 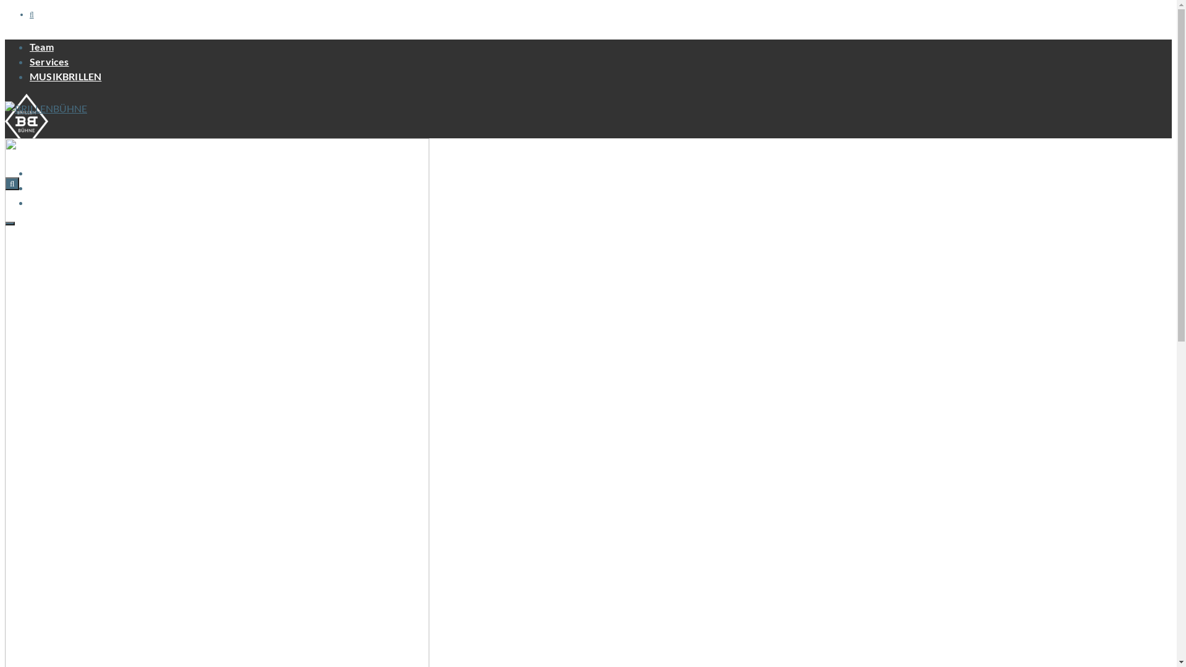 What do you see at coordinates (42, 47) in the screenshot?
I see `Team` at bounding box center [42, 47].